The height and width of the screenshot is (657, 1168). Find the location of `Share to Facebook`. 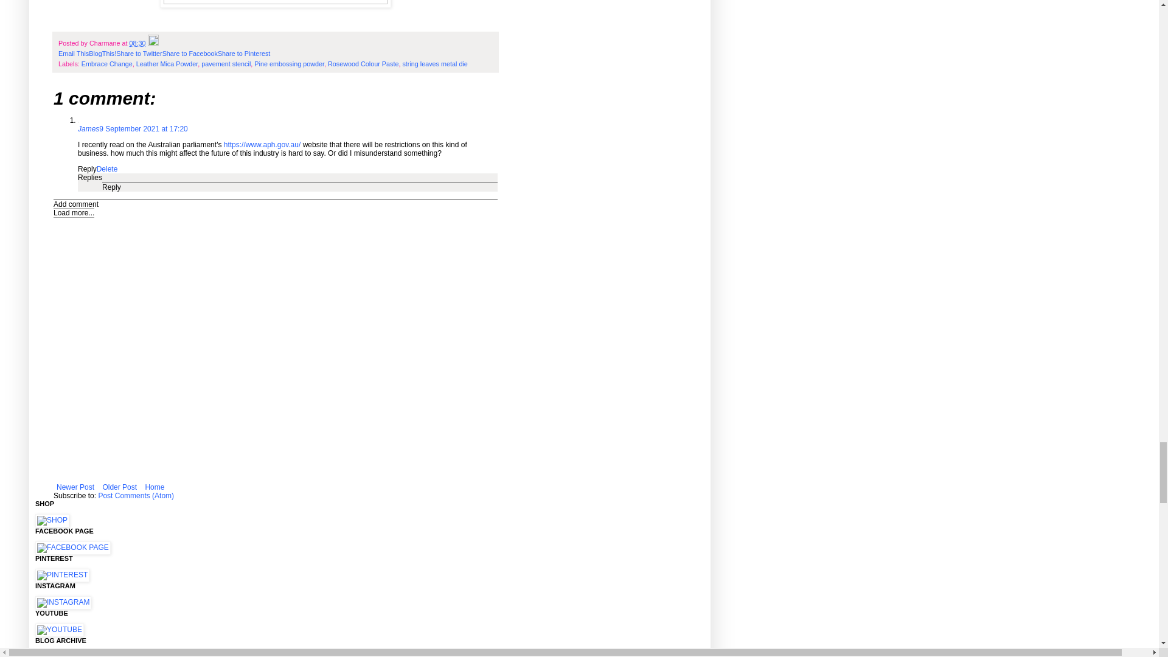

Share to Facebook is located at coordinates (190, 54).